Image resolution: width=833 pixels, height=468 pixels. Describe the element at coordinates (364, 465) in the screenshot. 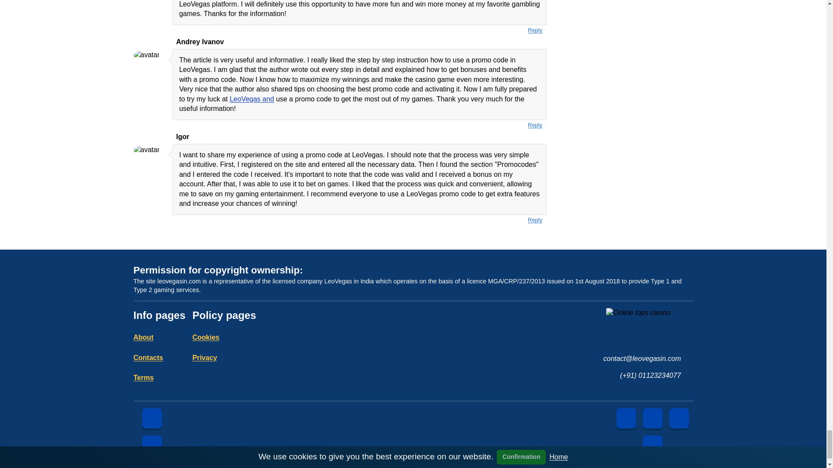

I see `gamblersanonymous` at that location.